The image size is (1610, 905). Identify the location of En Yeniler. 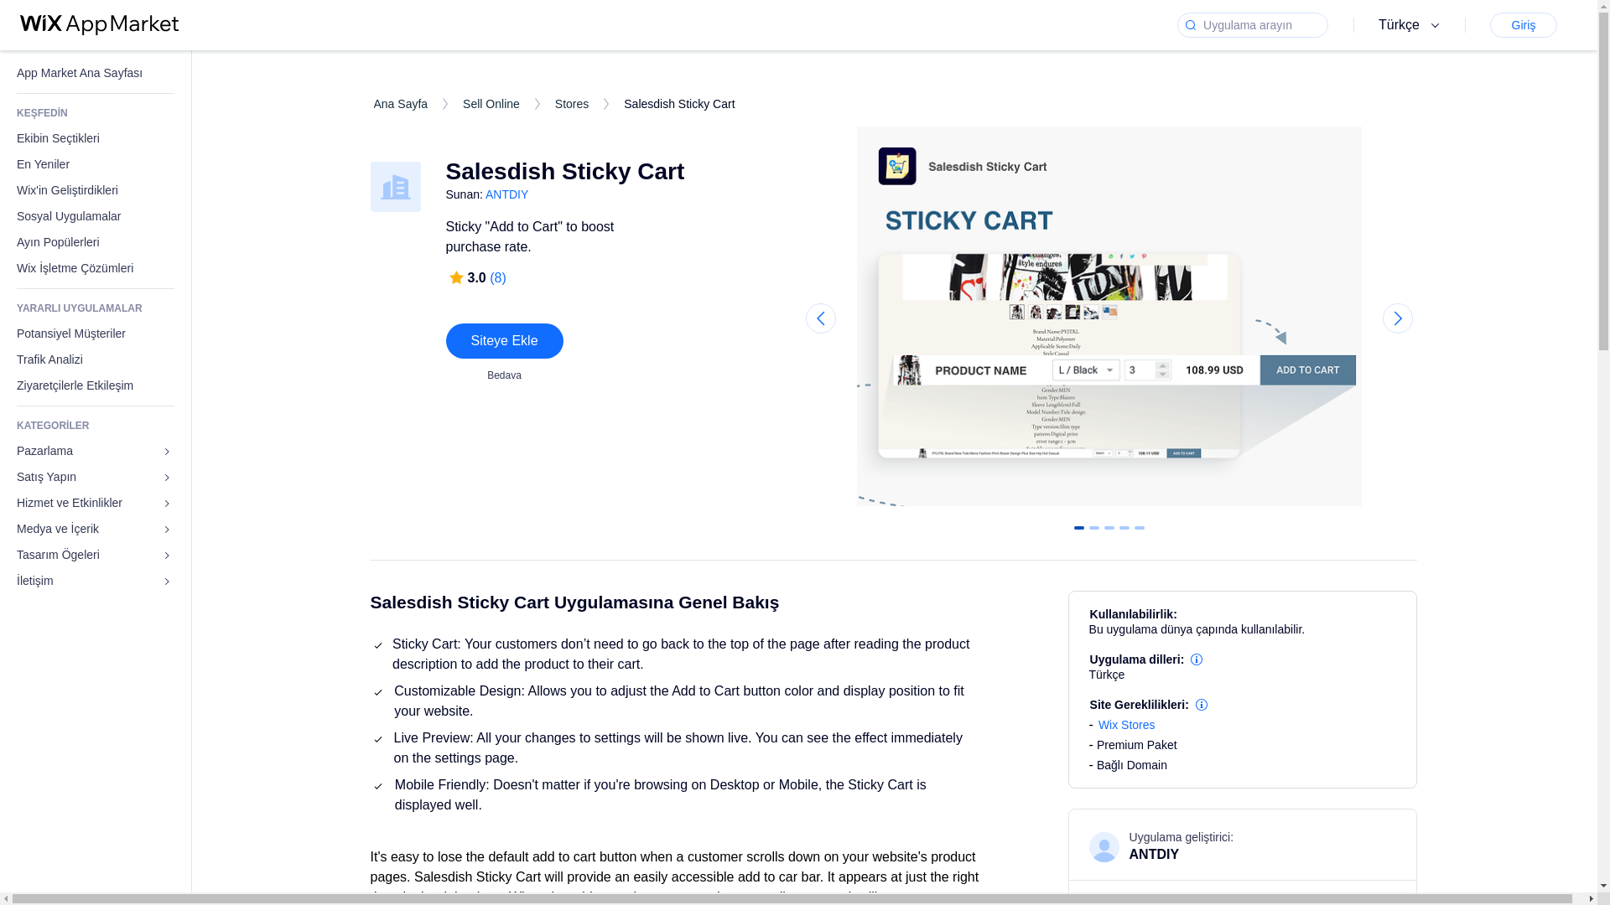
(96, 164).